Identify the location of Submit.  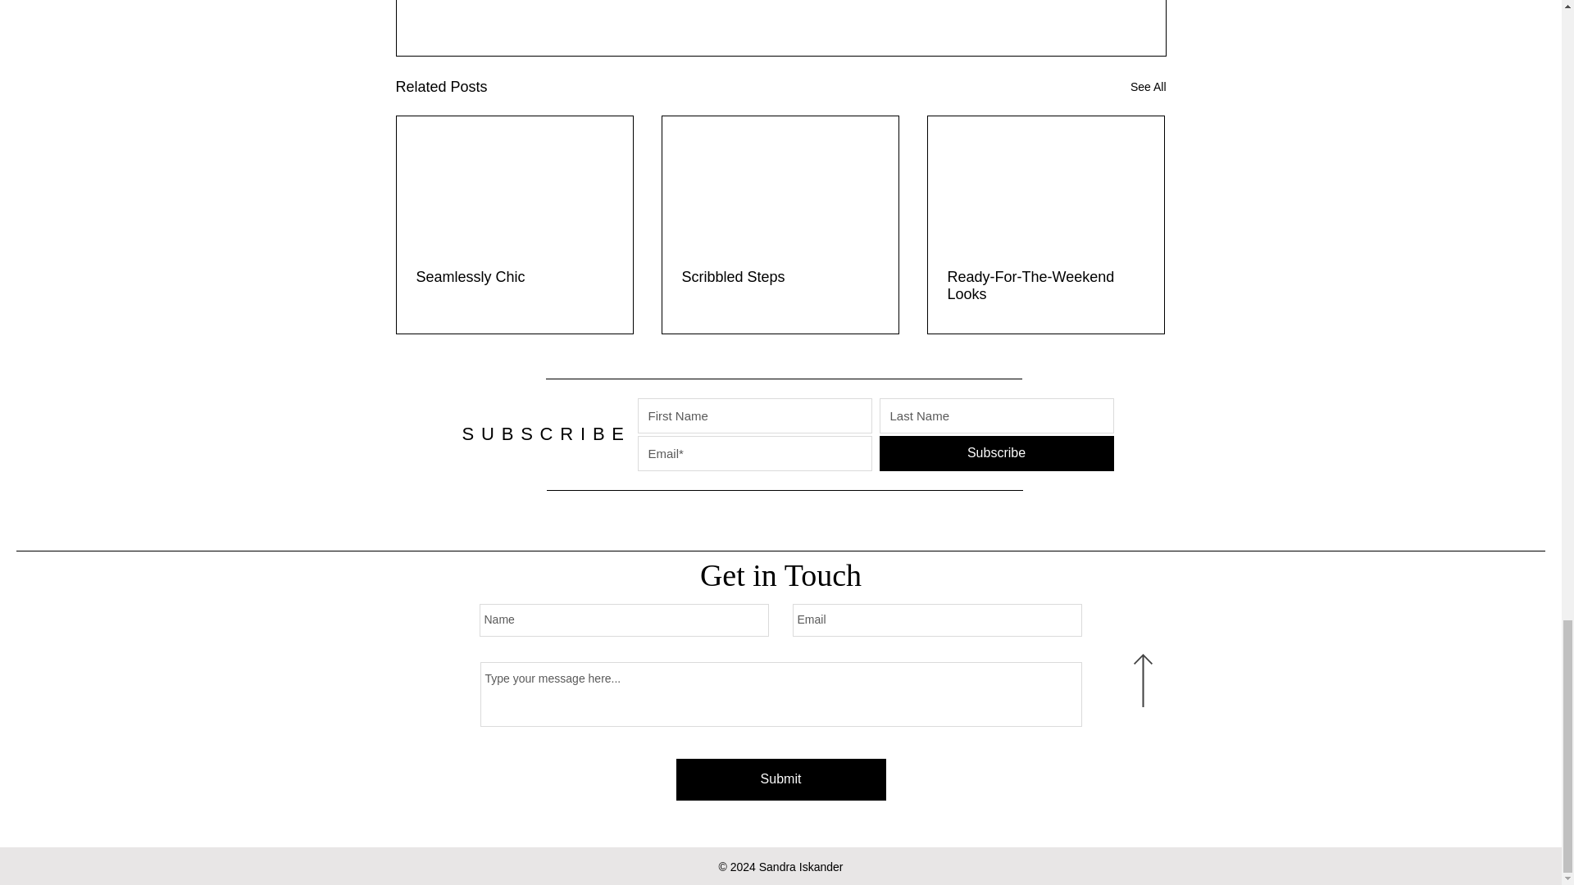
(780, 779).